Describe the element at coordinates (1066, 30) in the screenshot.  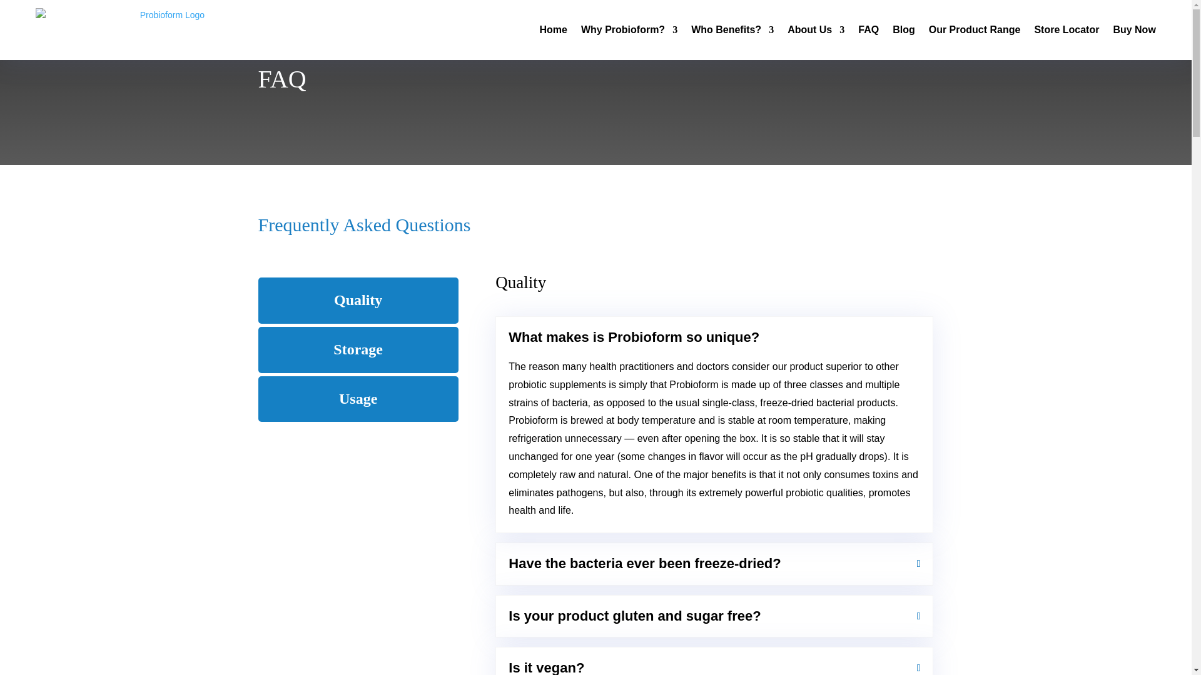
I see `Store Locator` at that location.